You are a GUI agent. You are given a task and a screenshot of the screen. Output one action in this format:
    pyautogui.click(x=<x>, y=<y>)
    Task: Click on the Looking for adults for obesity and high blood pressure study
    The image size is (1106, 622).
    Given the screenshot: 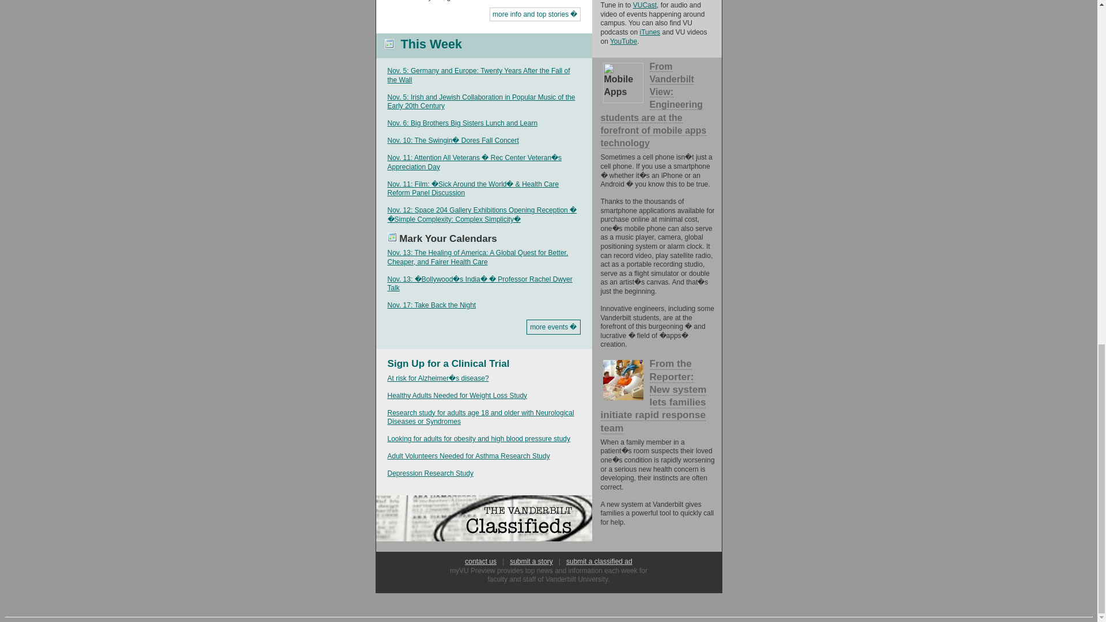 What is the action you would take?
    pyautogui.click(x=479, y=438)
    